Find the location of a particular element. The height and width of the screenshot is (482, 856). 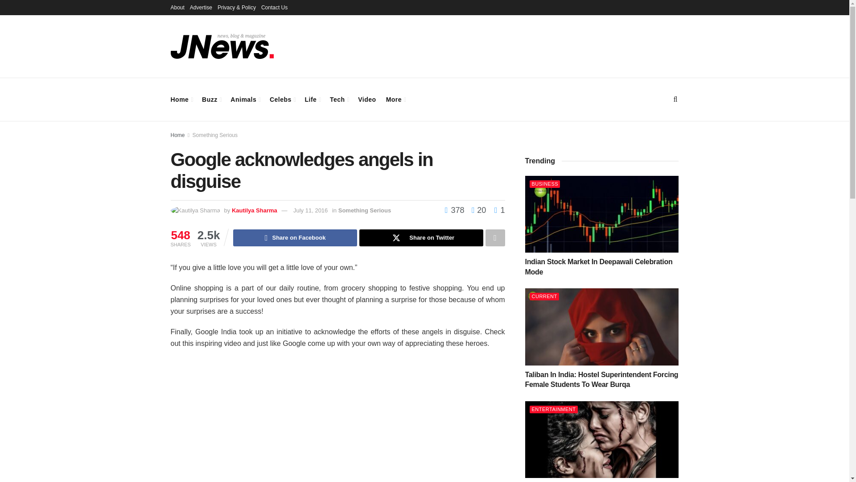

About is located at coordinates (177, 7).